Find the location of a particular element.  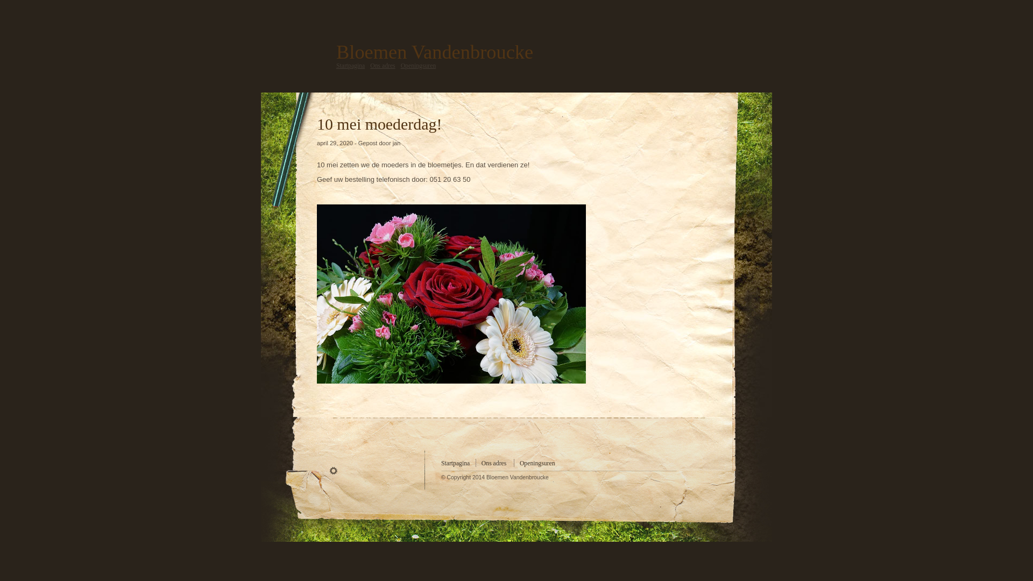

Startpagina is located at coordinates (351, 66).